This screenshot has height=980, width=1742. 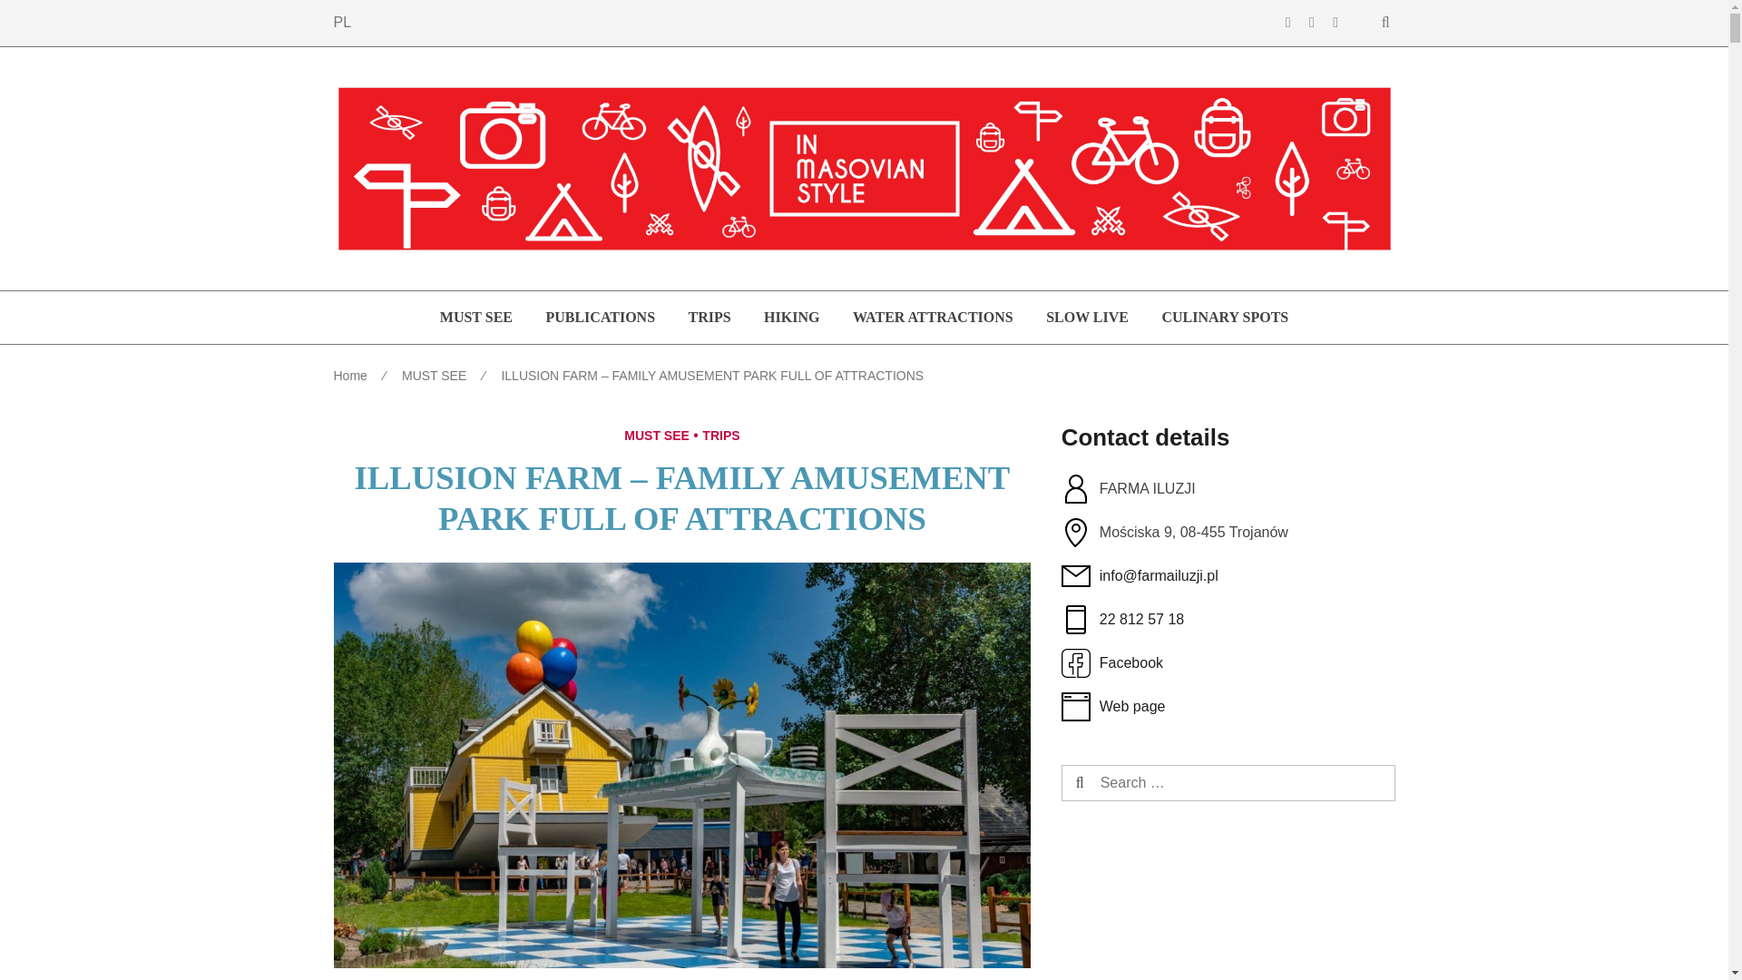 I want to click on HIKING, so click(x=791, y=318).